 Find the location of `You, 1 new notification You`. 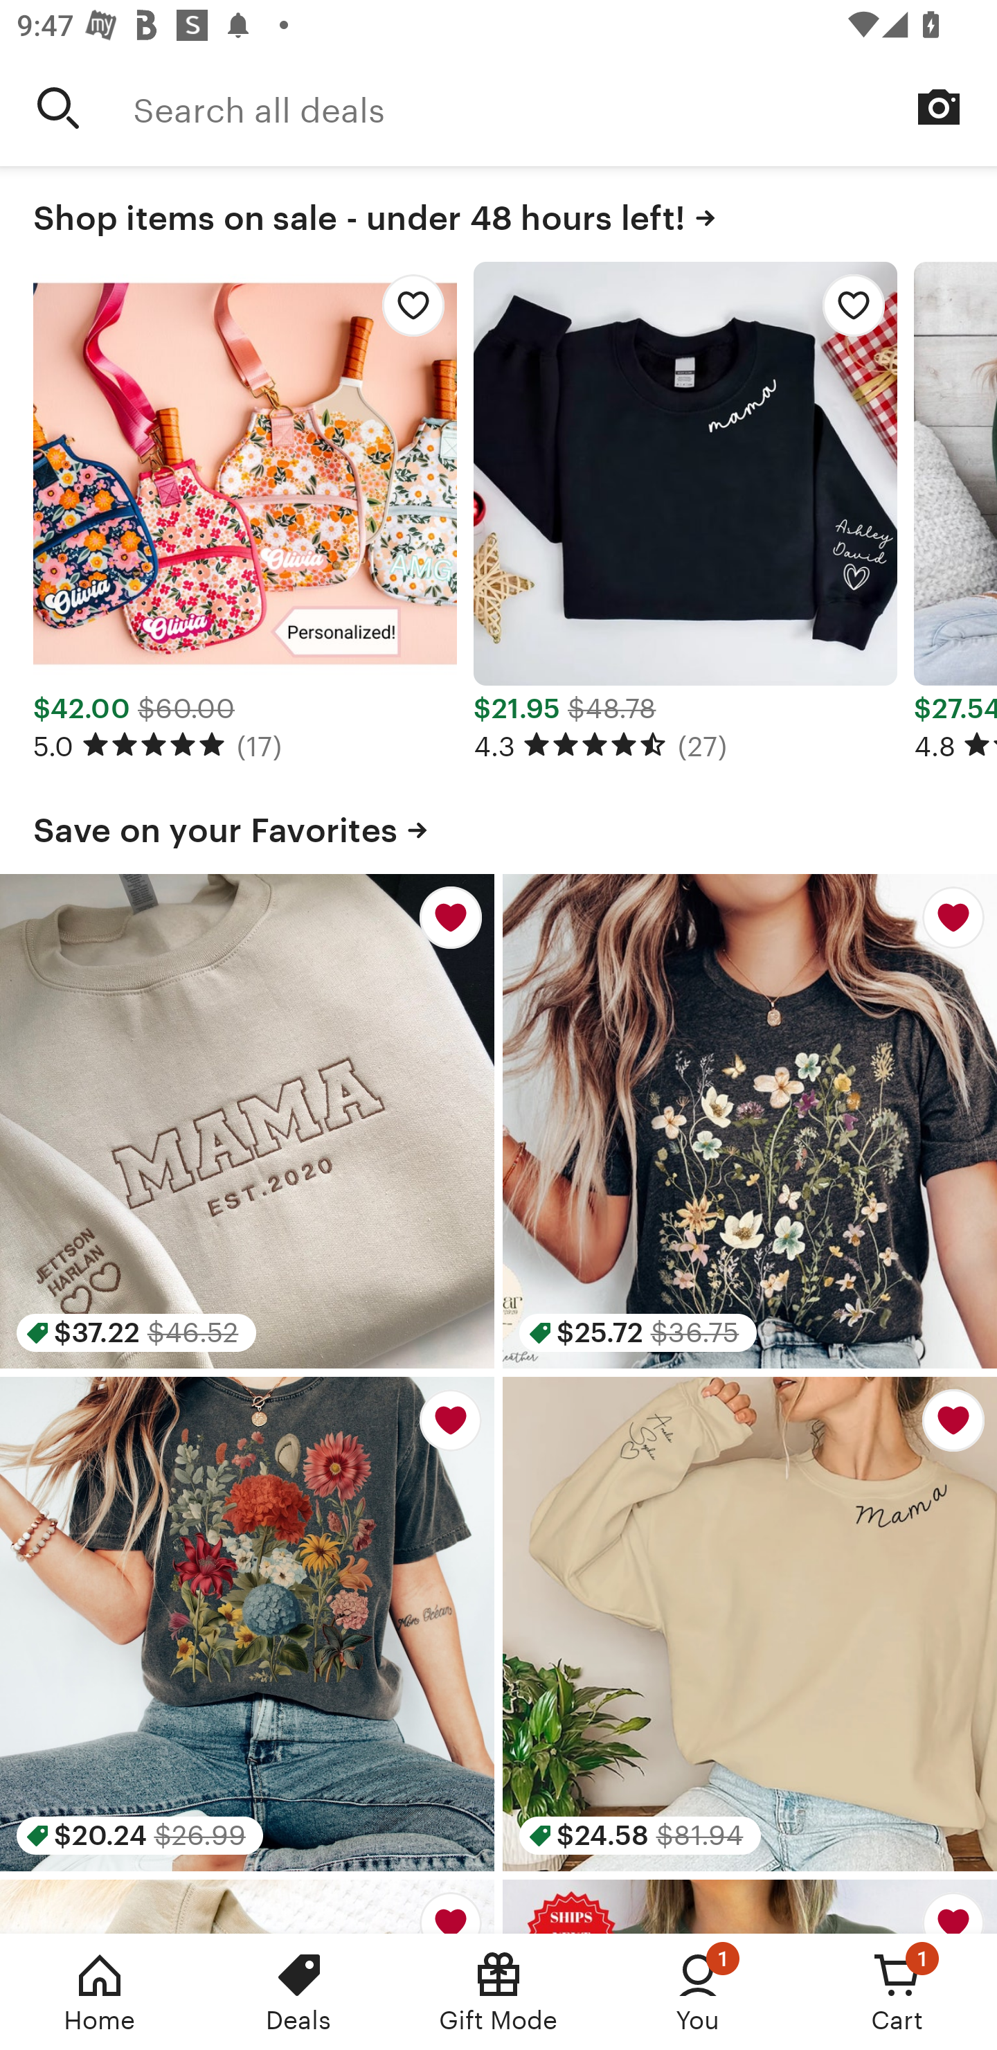

You, 1 new notification You is located at coordinates (698, 1992).